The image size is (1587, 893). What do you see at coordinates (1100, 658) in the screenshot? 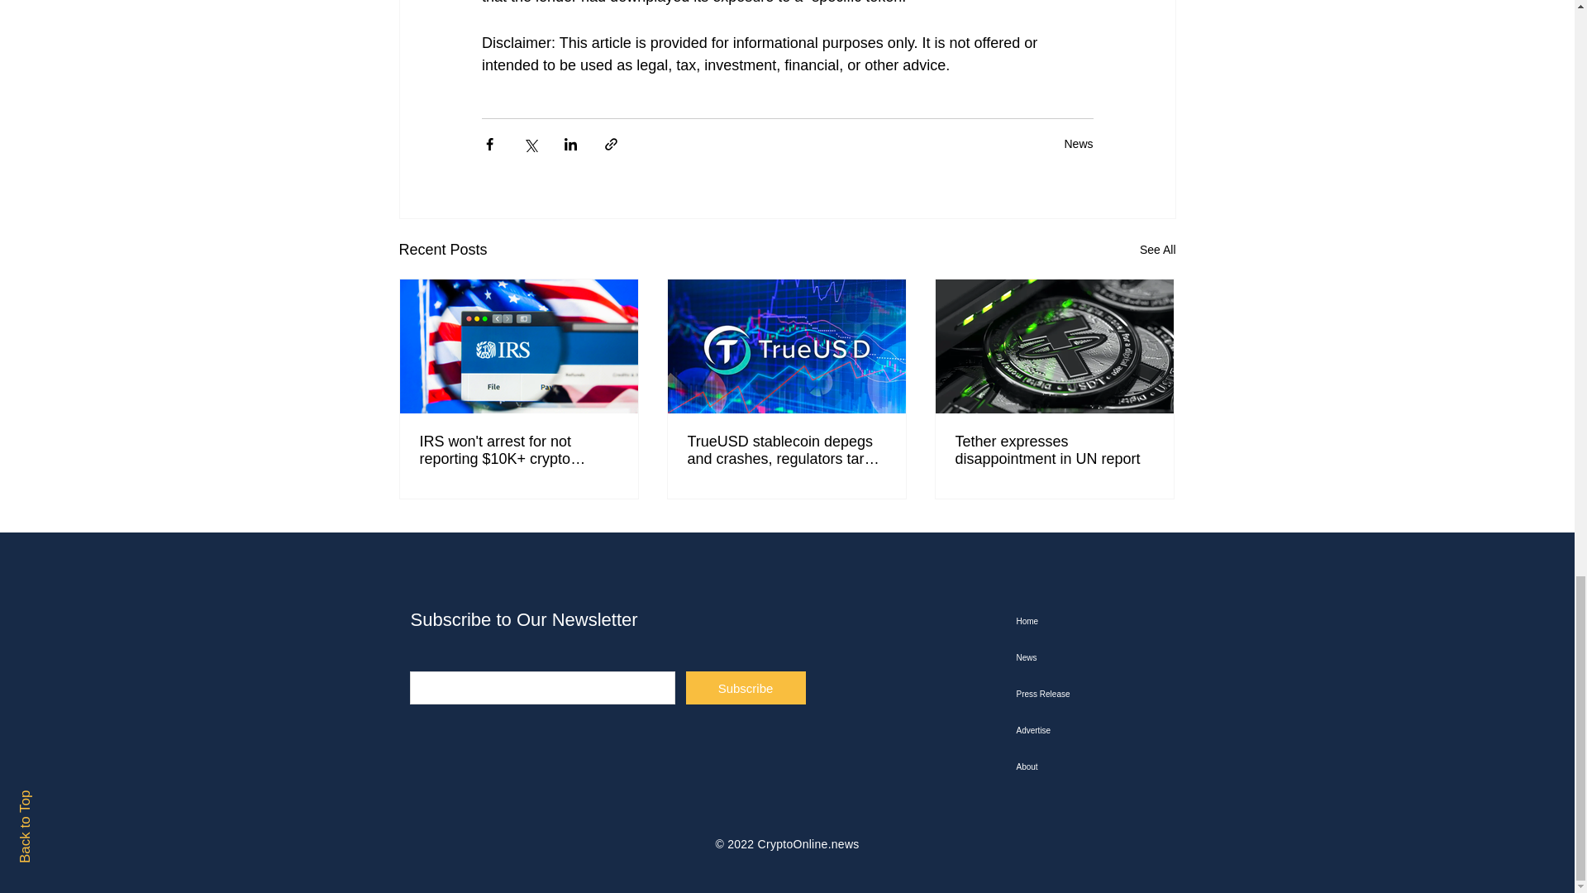
I see `News` at bounding box center [1100, 658].